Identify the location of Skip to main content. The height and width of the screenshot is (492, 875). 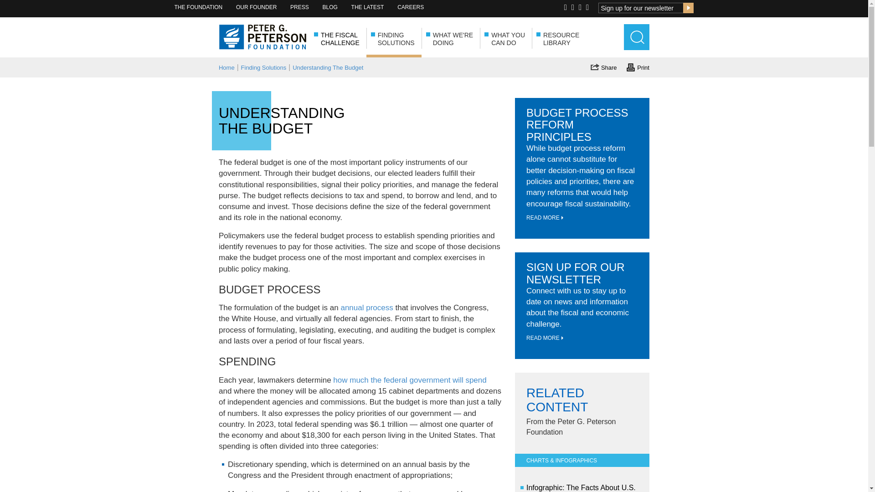
(200, 7).